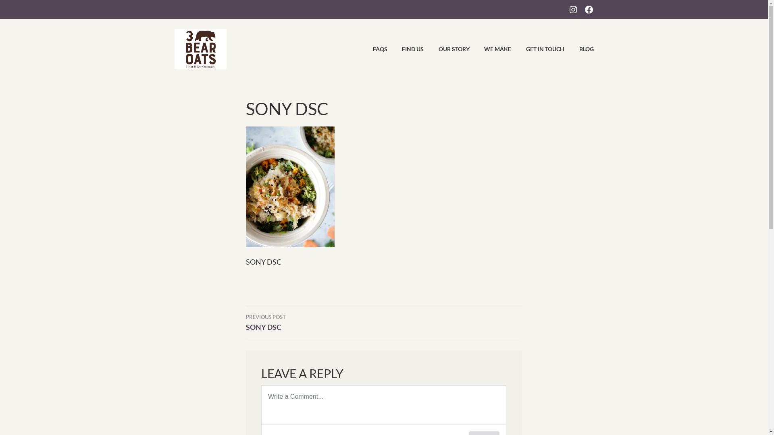 This screenshot has height=435, width=774. I want to click on OUR STORY, so click(447, 49).